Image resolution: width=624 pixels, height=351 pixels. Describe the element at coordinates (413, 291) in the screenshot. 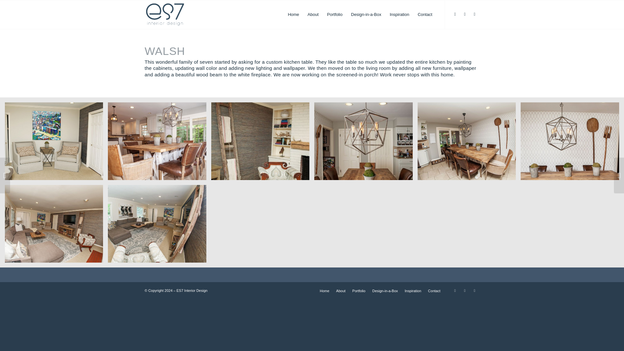

I see `Inspiration` at that location.